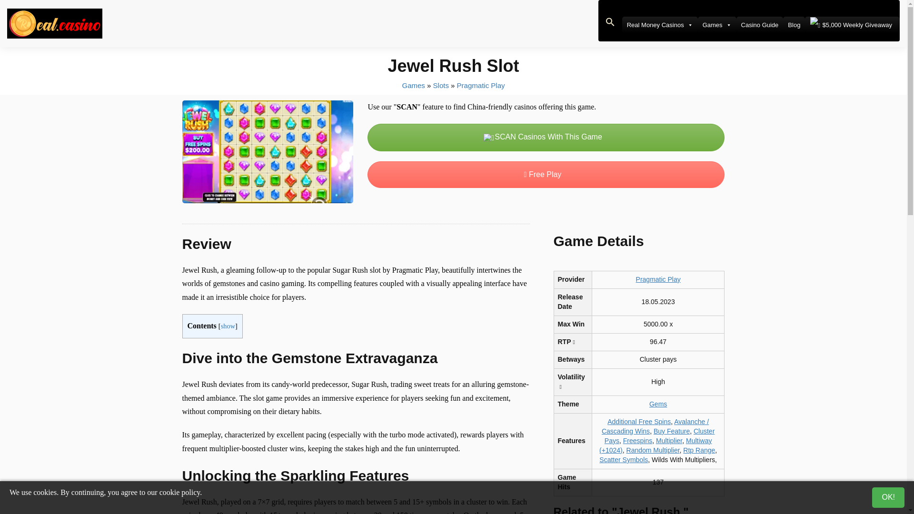  I want to click on Pragmatic Play Slots, so click(481, 85).